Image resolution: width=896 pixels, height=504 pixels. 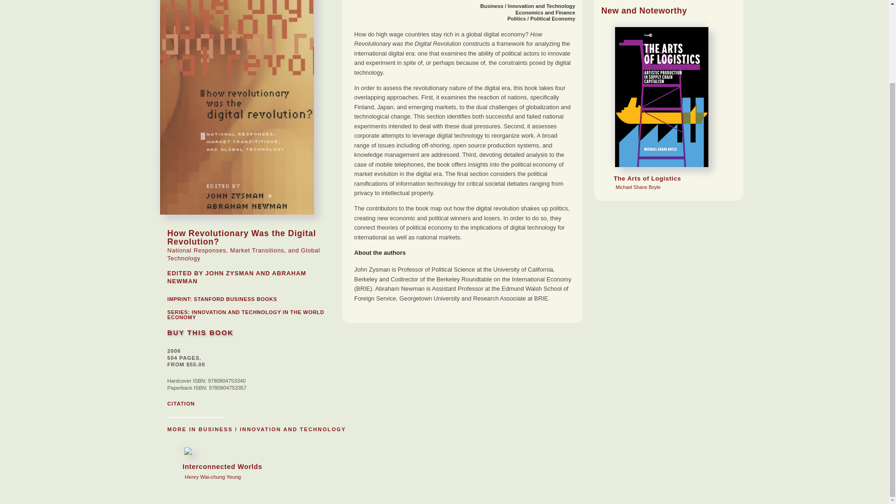 I want to click on BUY THIS BOOK, so click(x=245, y=315).